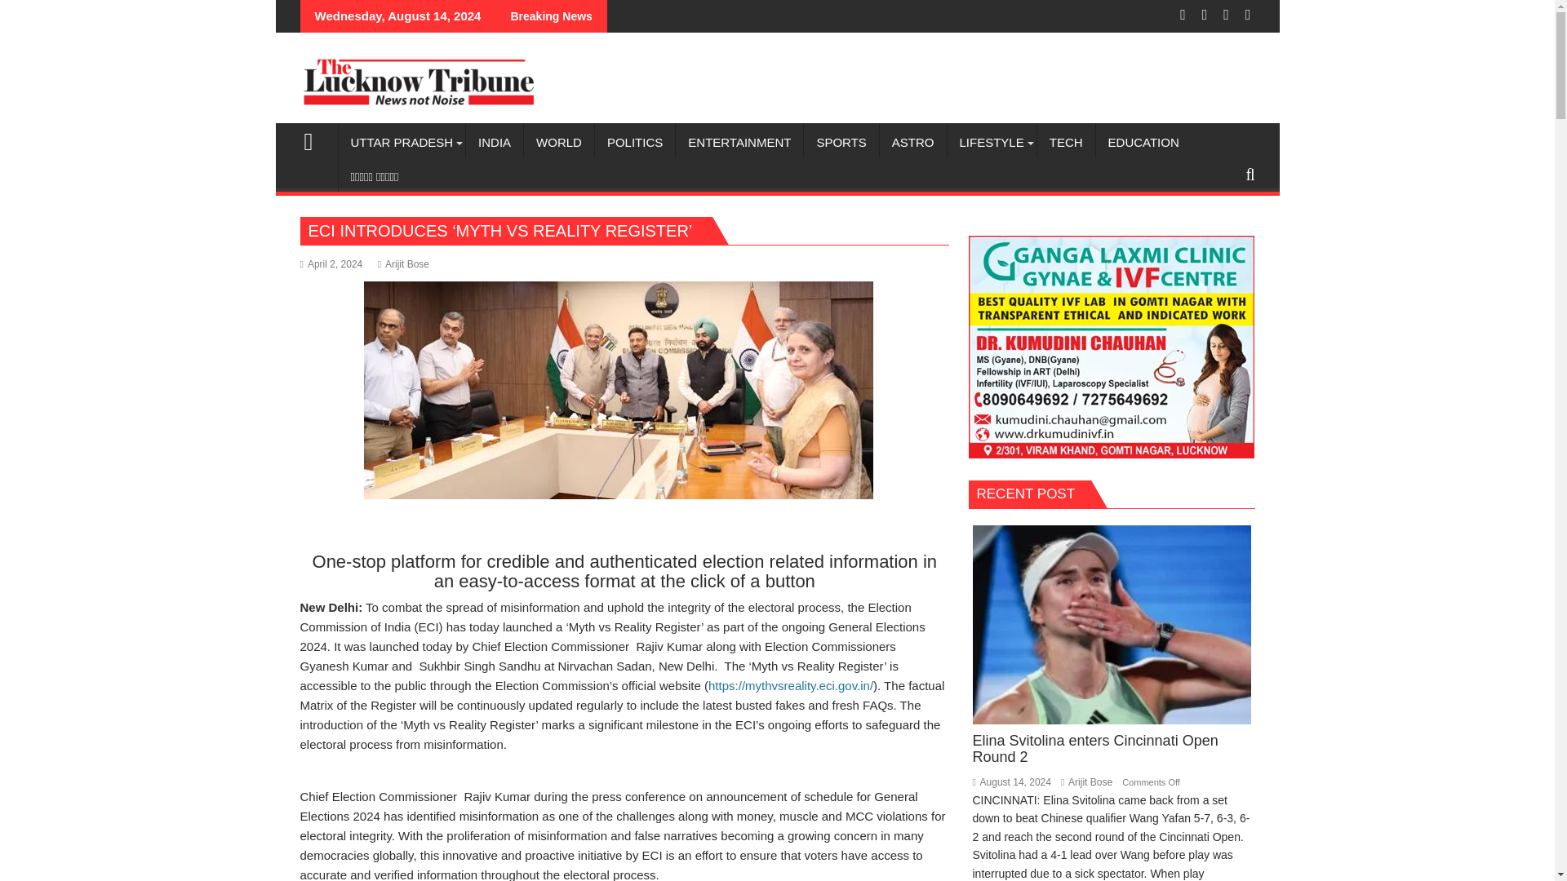 This screenshot has height=881, width=1567. What do you see at coordinates (402, 142) in the screenshot?
I see `UTTAR PRADESH` at bounding box center [402, 142].